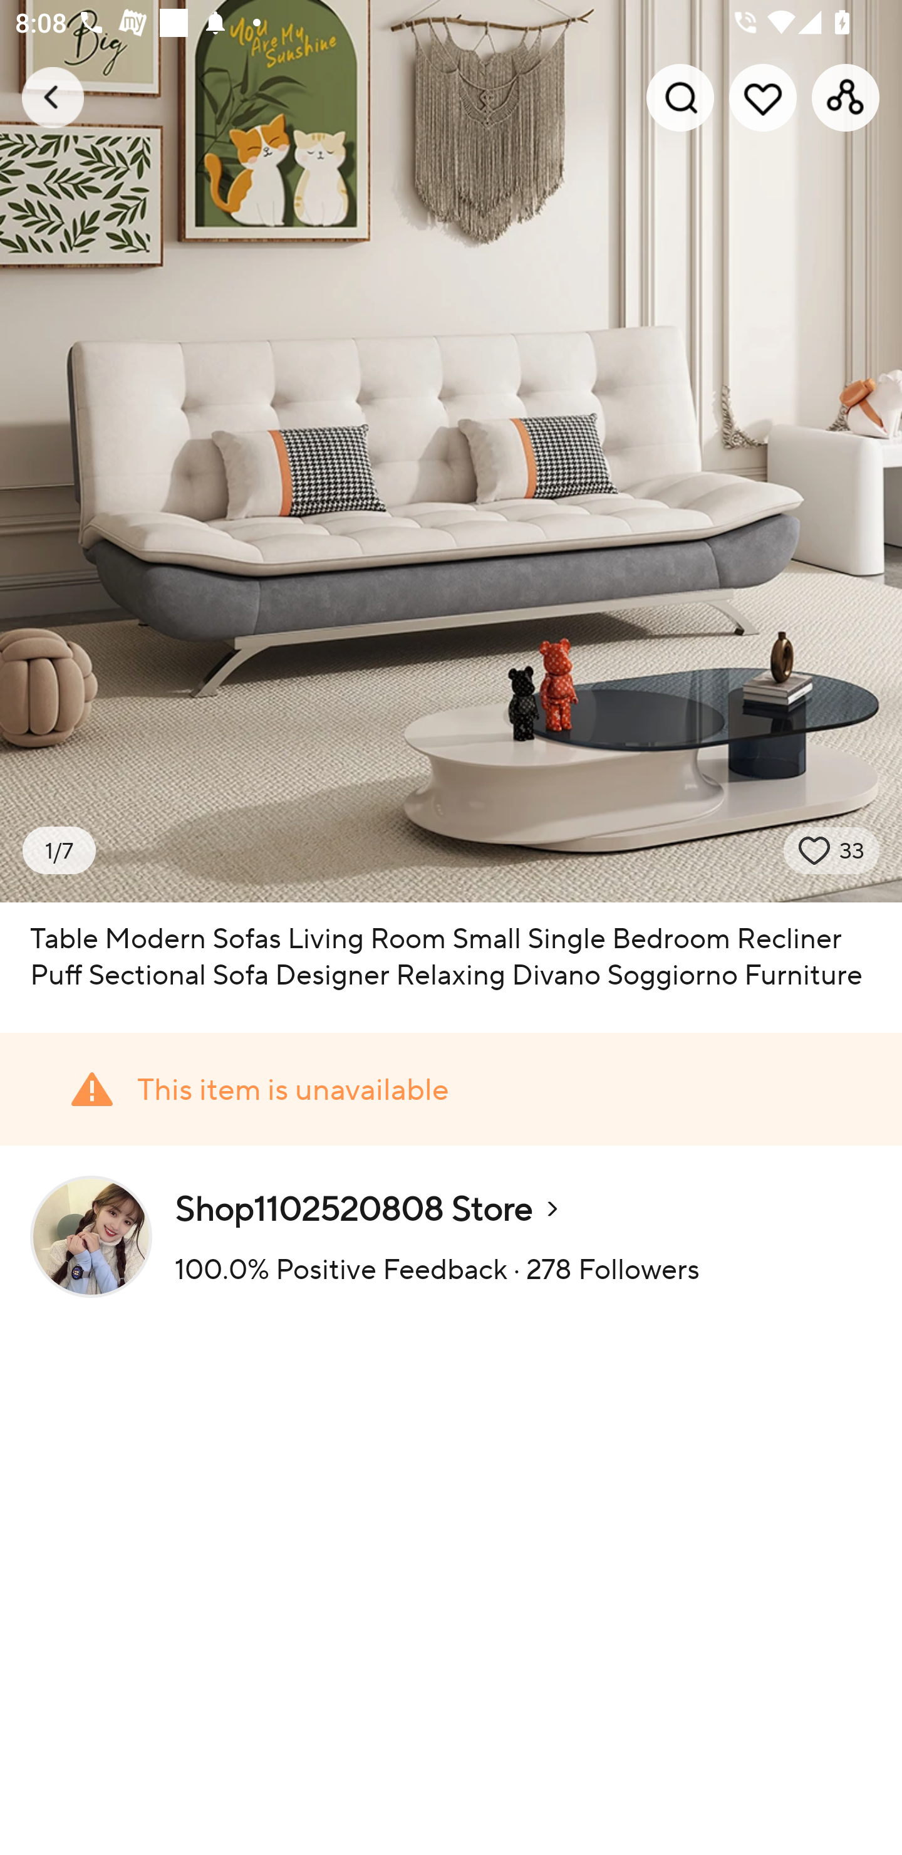 The image size is (902, 1855). I want to click on wish state 33, so click(832, 850).